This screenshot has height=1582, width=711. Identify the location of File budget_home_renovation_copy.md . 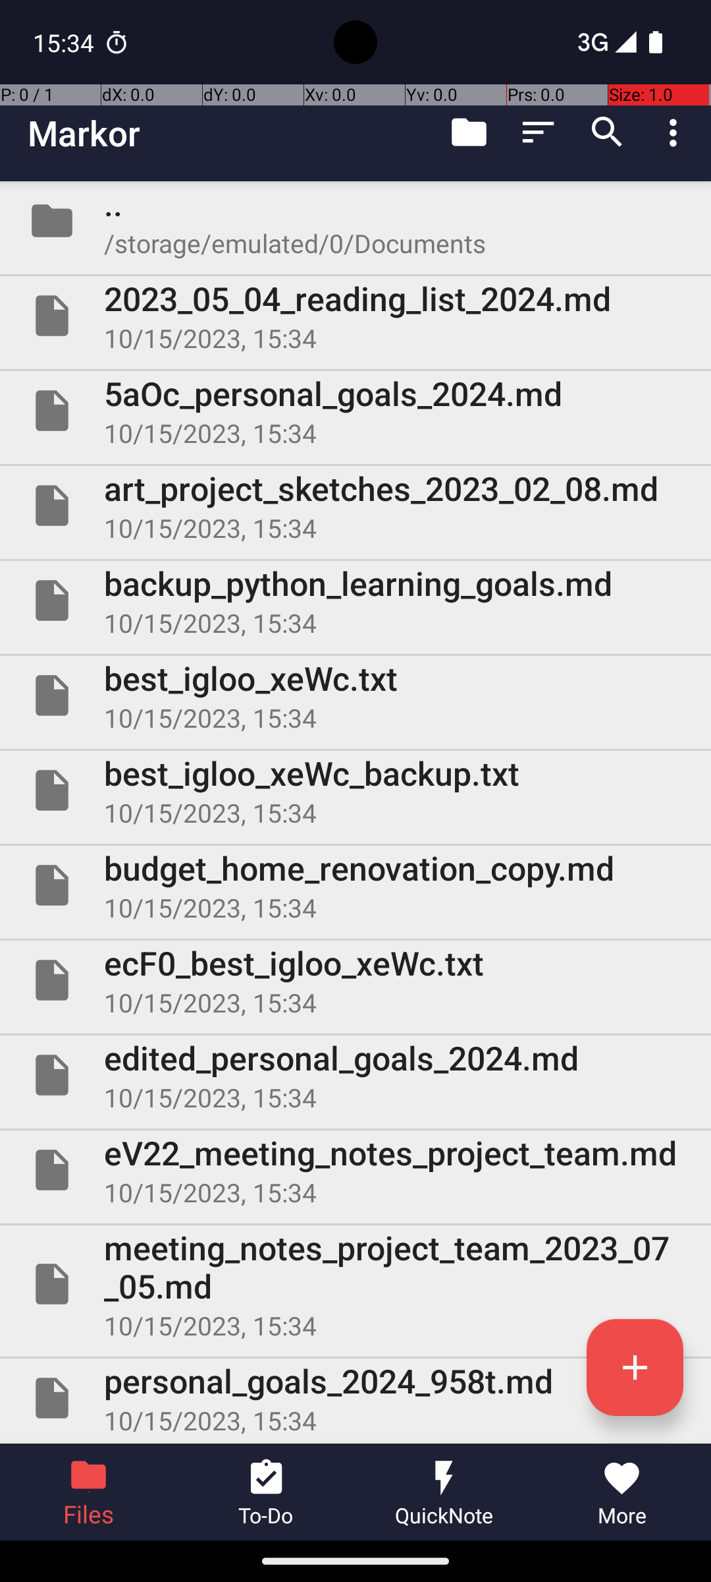
(355, 885).